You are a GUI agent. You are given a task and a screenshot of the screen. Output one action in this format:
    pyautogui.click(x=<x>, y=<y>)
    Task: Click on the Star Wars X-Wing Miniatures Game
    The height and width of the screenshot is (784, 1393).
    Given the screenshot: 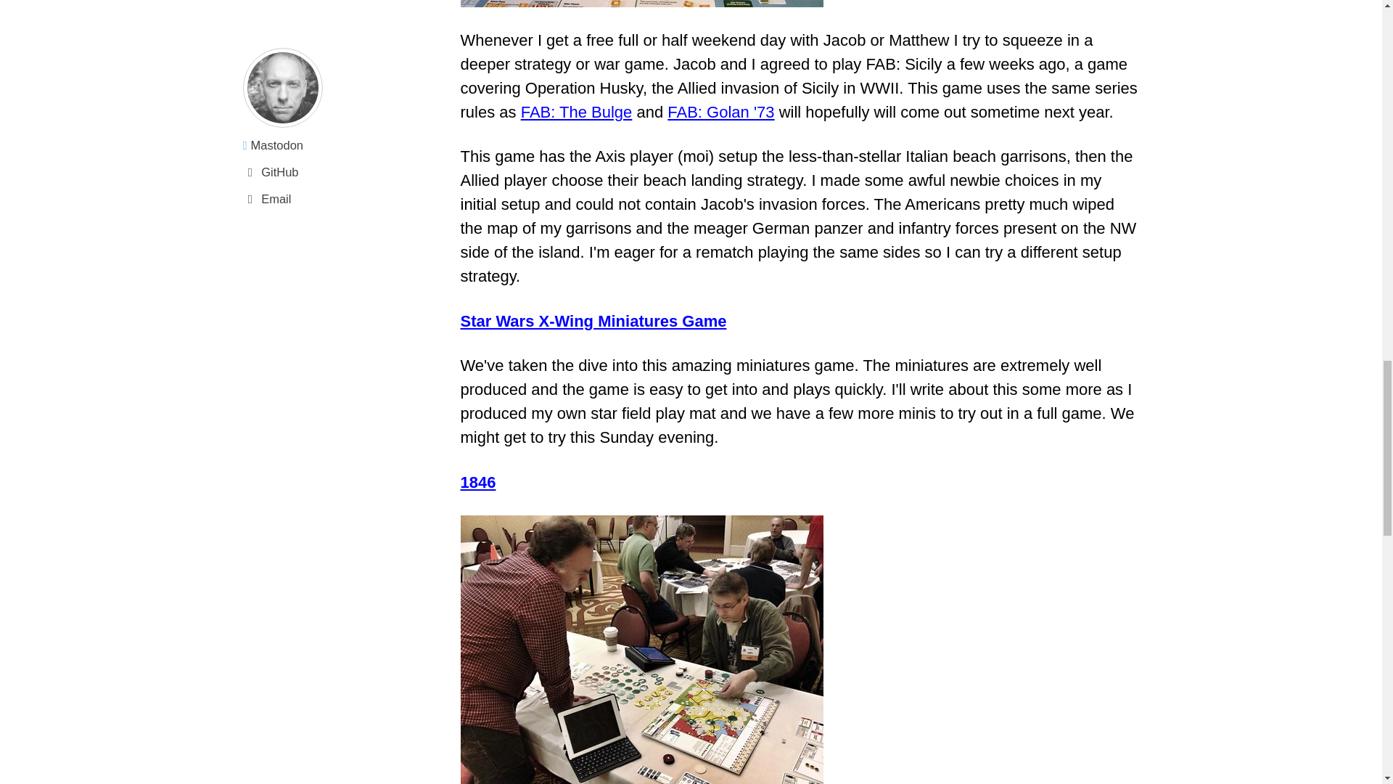 What is the action you would take?
    pyautogui.click(x=592, y=321)
    